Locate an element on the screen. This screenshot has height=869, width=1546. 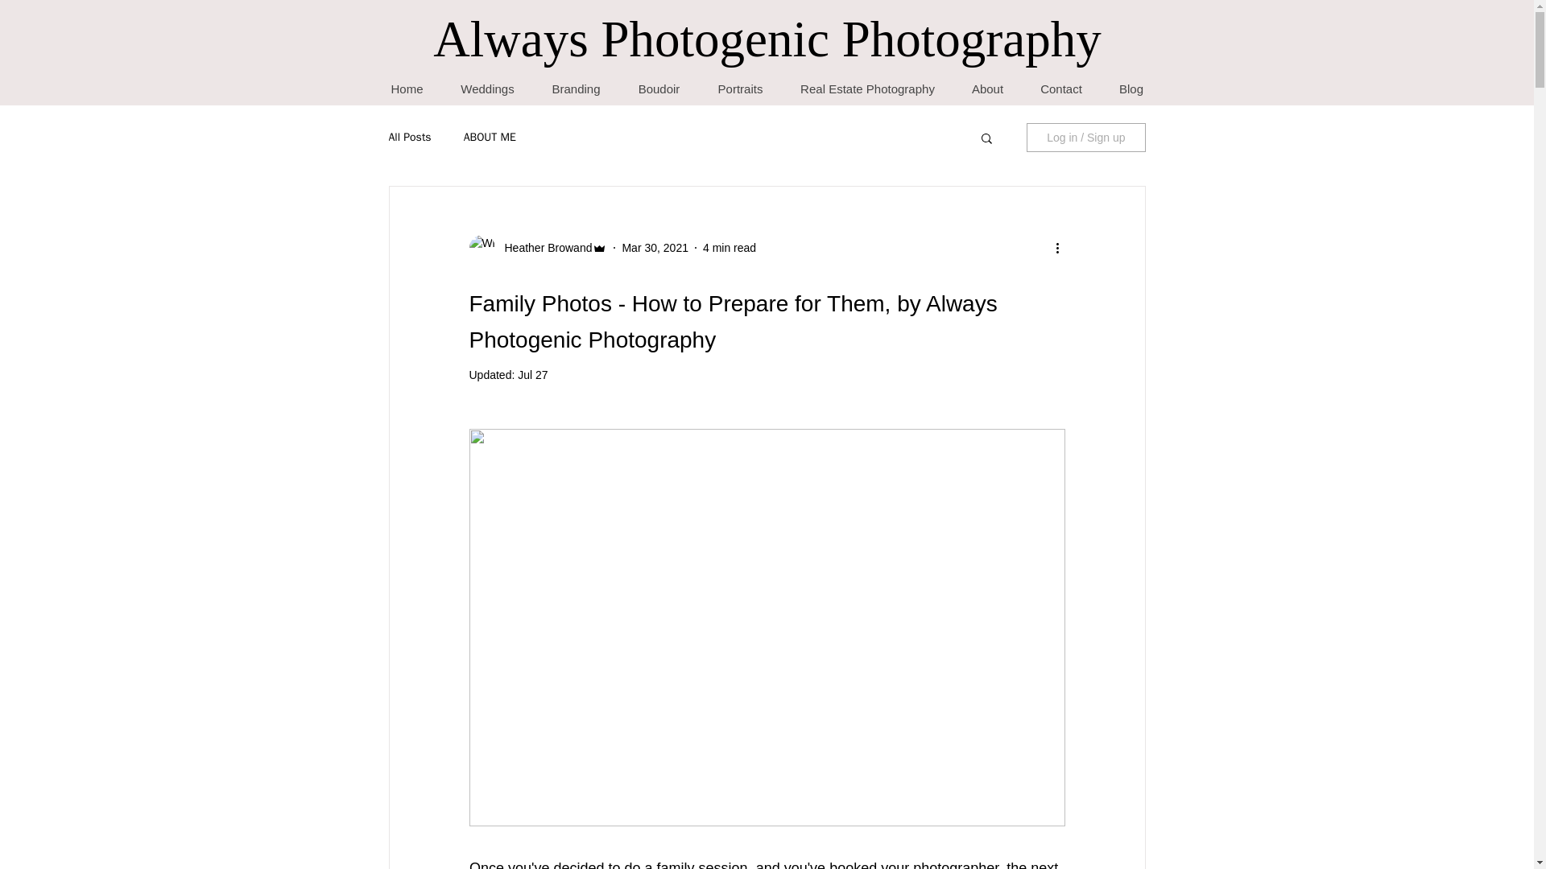
Real Estate Photography is located at coordinates (866, 89).